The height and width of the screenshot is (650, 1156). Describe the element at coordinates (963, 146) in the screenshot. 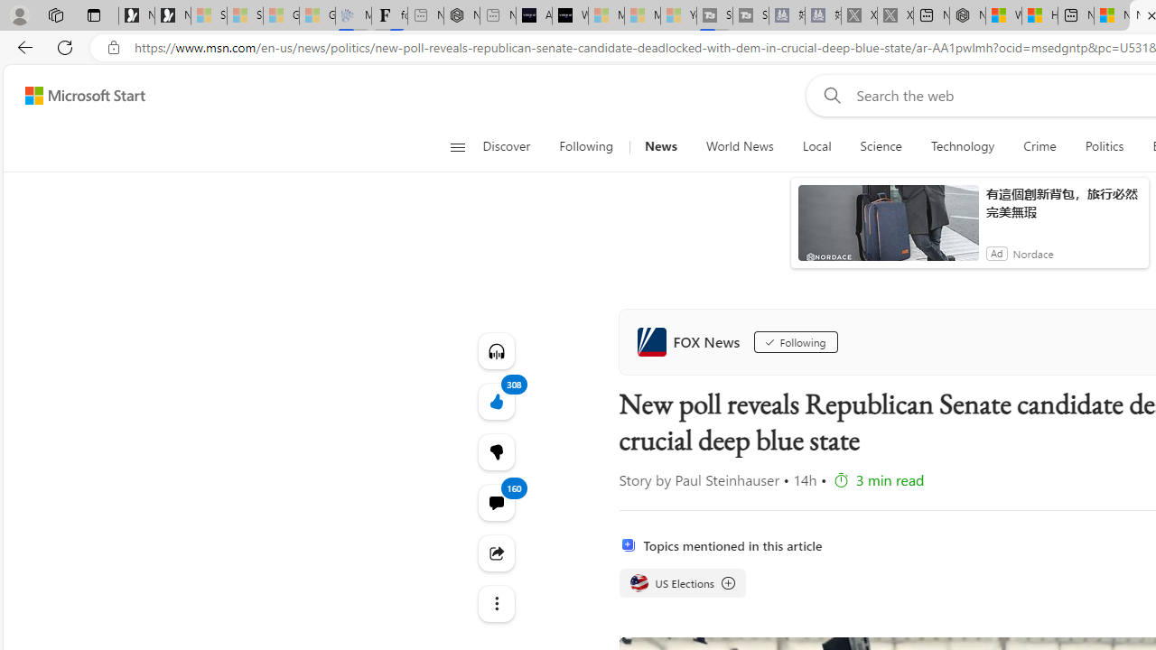

I see `Technology` at that location.